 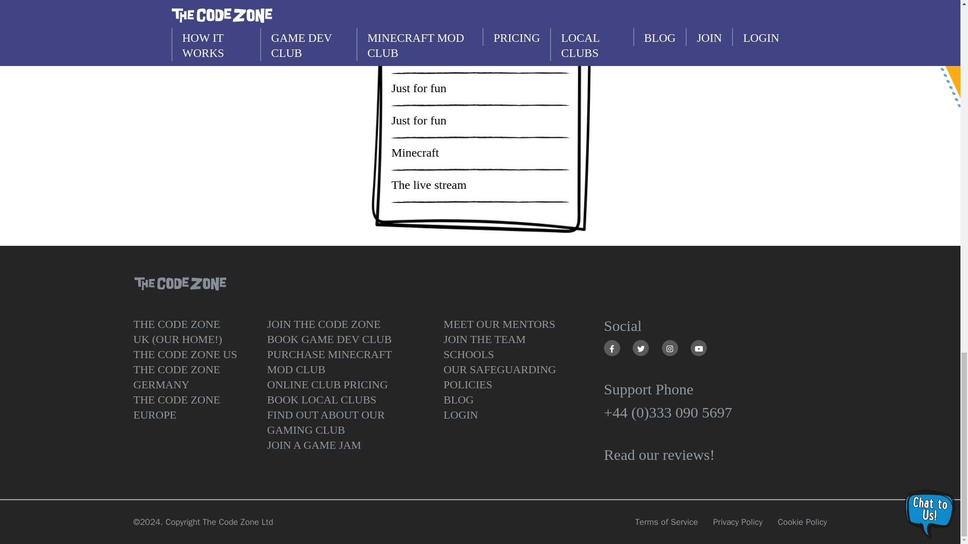 I want to click on In the press blog articles, so click(x=419, y=56).